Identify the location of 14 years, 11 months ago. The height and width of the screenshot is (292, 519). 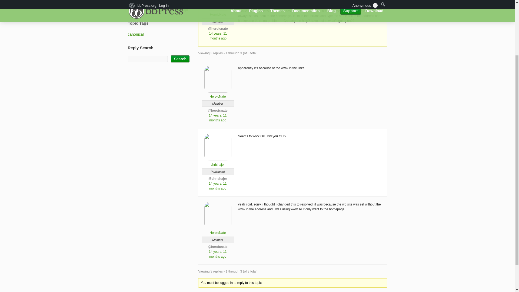
(217, 254).